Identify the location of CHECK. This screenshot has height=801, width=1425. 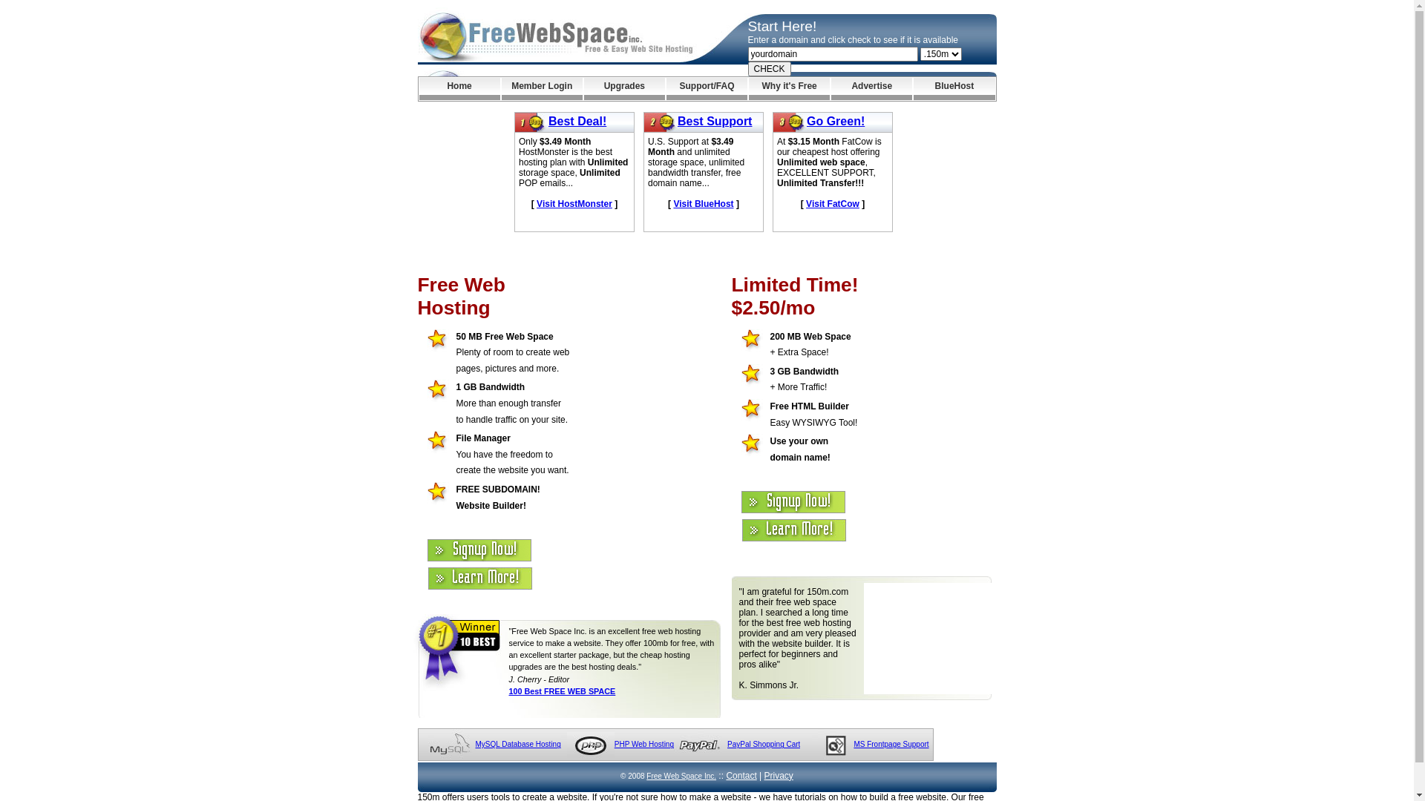
(770, 69).